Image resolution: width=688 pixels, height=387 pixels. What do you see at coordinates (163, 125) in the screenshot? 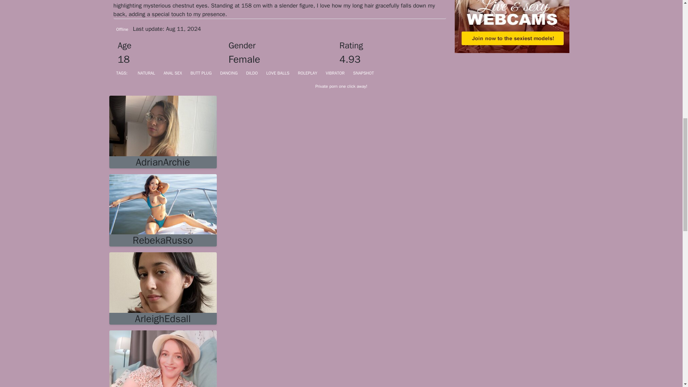
I see `AdrianArchie's Webcam Recorded` at bounding box center [163, 125].